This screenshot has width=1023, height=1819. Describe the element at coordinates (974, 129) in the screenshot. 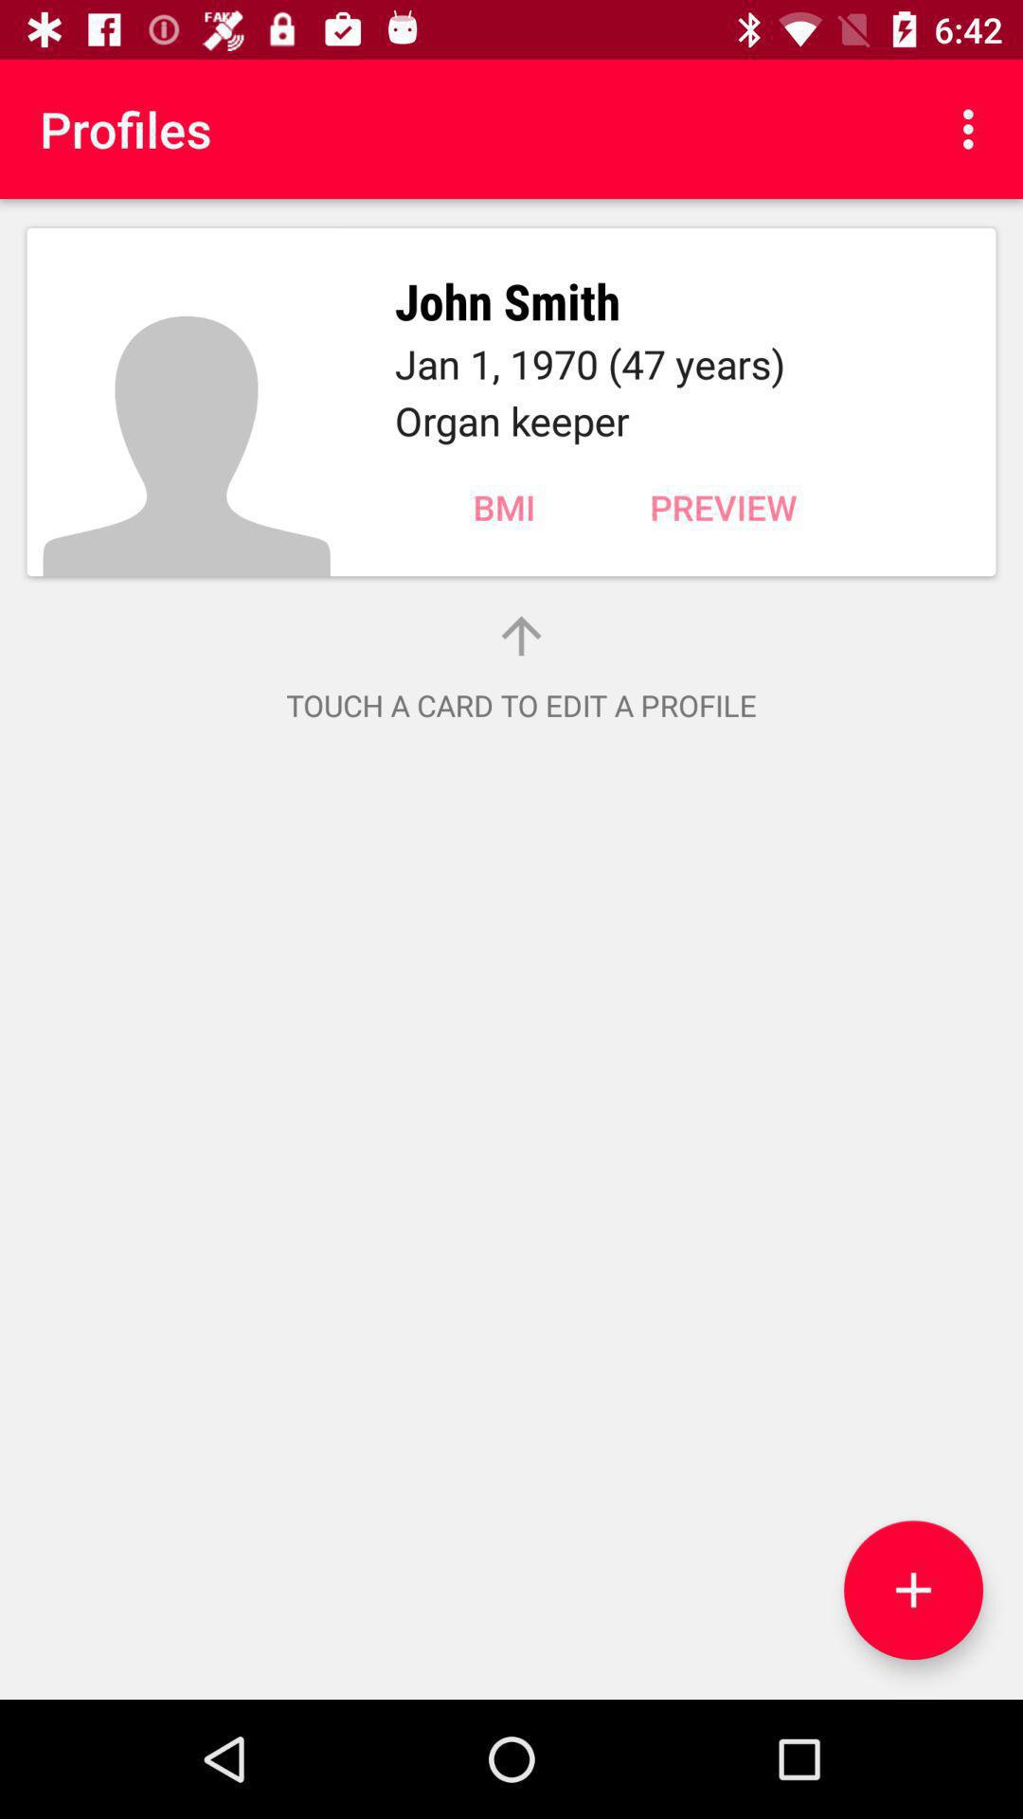

I see `launch item next to the profiles icon` at that location.